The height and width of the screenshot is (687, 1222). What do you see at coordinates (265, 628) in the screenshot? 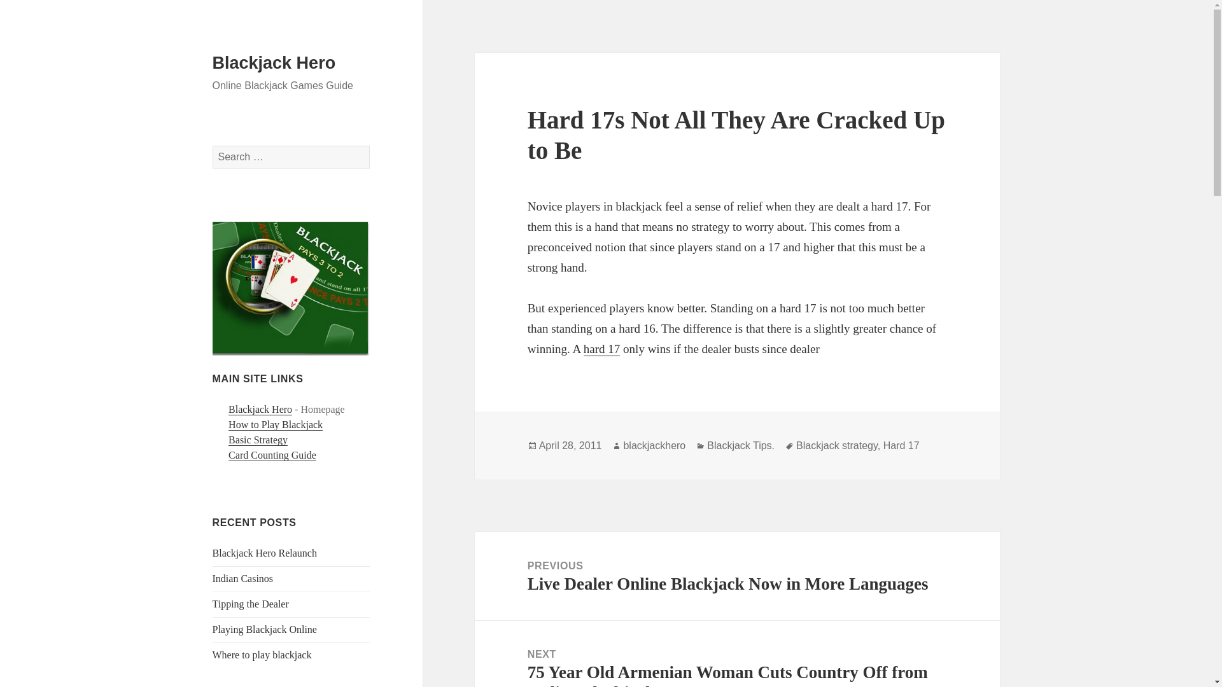
I see `Playing Blackjack Online` at bounding box center [265, 628].